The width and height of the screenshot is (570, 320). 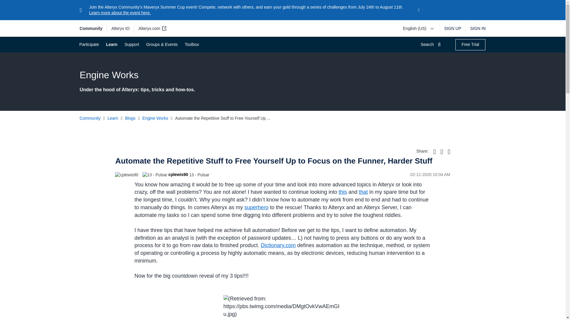 I want to click on Community, so click(x=93, y=28).